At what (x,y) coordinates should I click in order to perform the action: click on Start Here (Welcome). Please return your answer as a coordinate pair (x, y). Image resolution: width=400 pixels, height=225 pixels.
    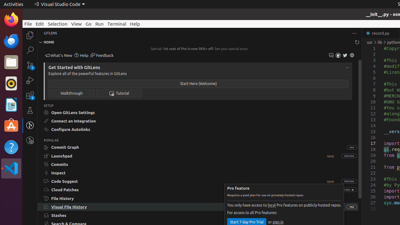
    Looking at the image, I should click on (198, 84).